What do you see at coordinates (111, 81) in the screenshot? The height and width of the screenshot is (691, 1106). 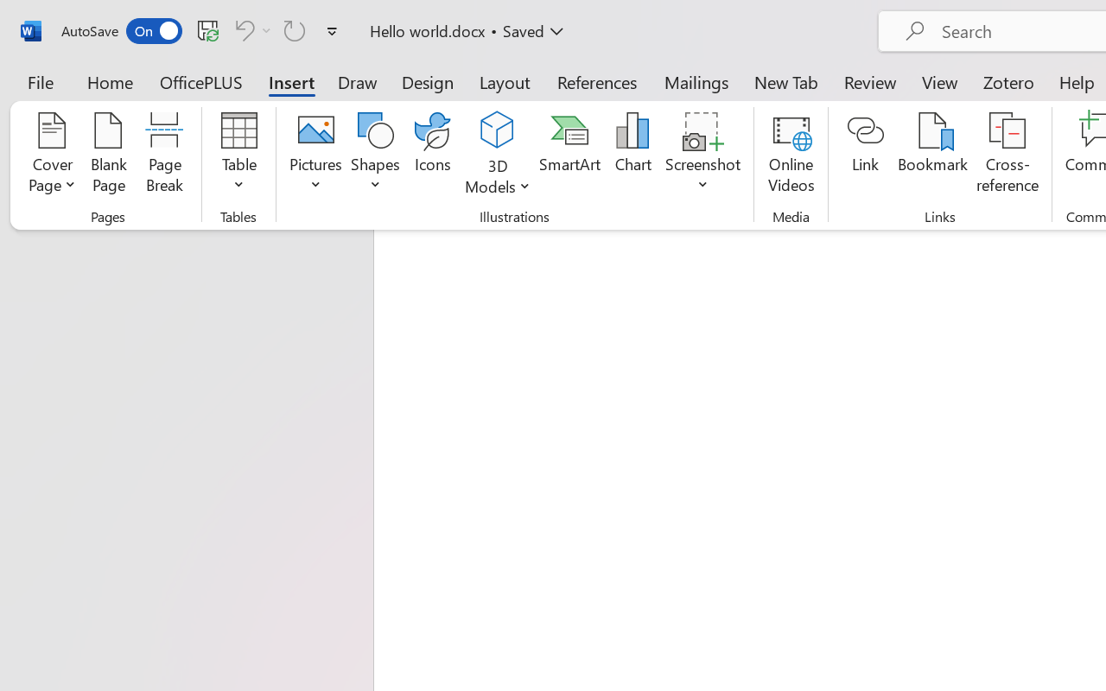 I see `Home` at bounding box center [111, 81].